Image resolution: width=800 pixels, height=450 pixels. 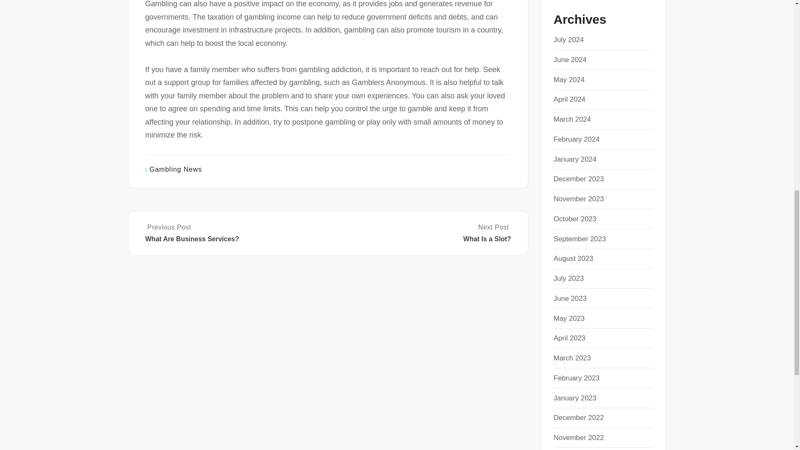 I want to click on October 2023, so click(x=575, y=219).